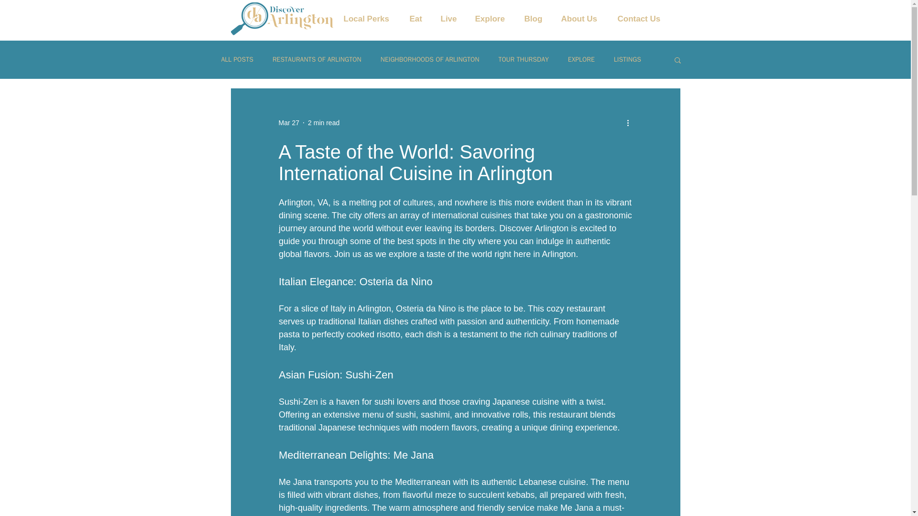 Image resolution: width=918 pixels, height=516 pixels. What do you see at coordinates (430, 59) in the screenshot?
I see `NEIGHBORHOODS OF ARLINGTON` at bounding box center [430, 59].